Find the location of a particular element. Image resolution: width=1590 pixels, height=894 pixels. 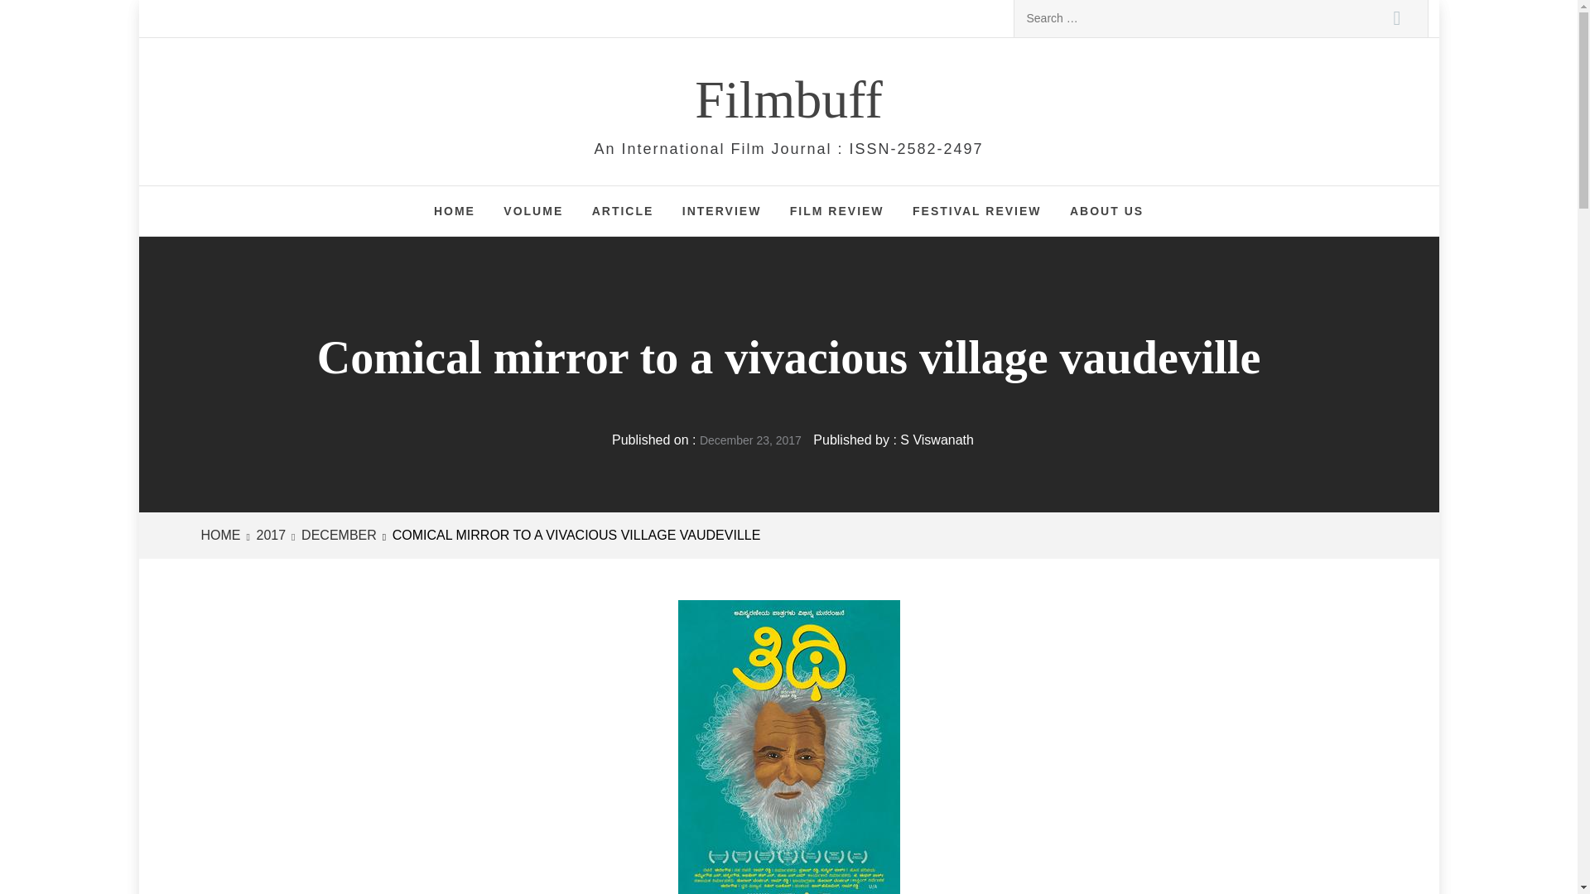

FILM REVIEW is located at coordinates (836, 210).